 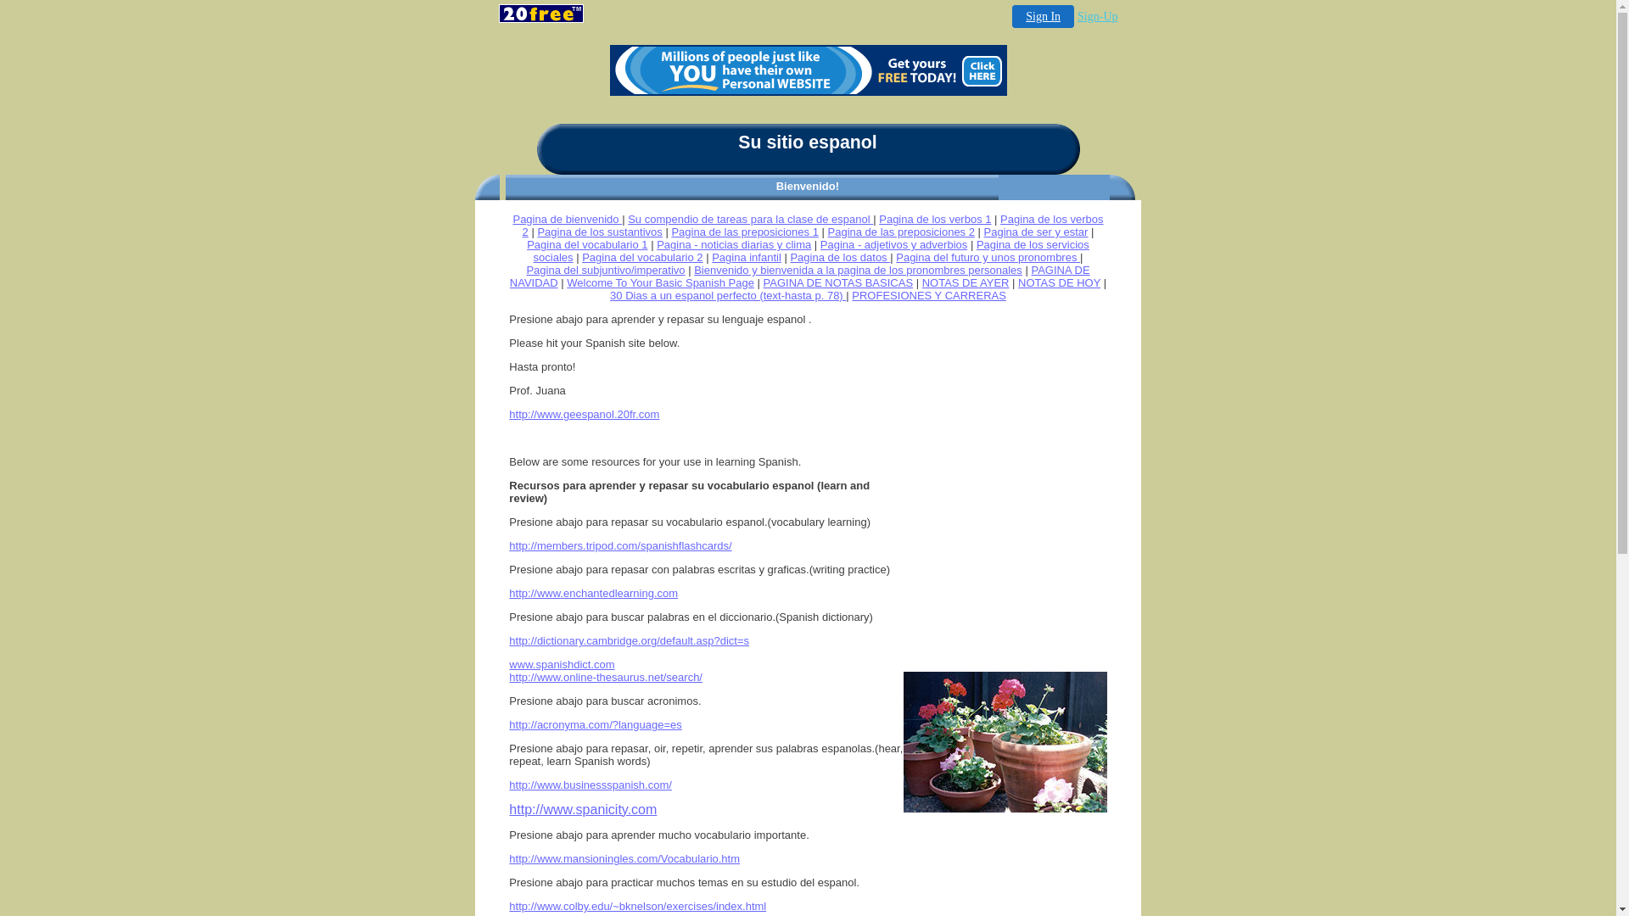 What do you see at coordinates (840, 258) in the screenshot?
I see `Pagina de los datos` at bounding box center [840, 258].